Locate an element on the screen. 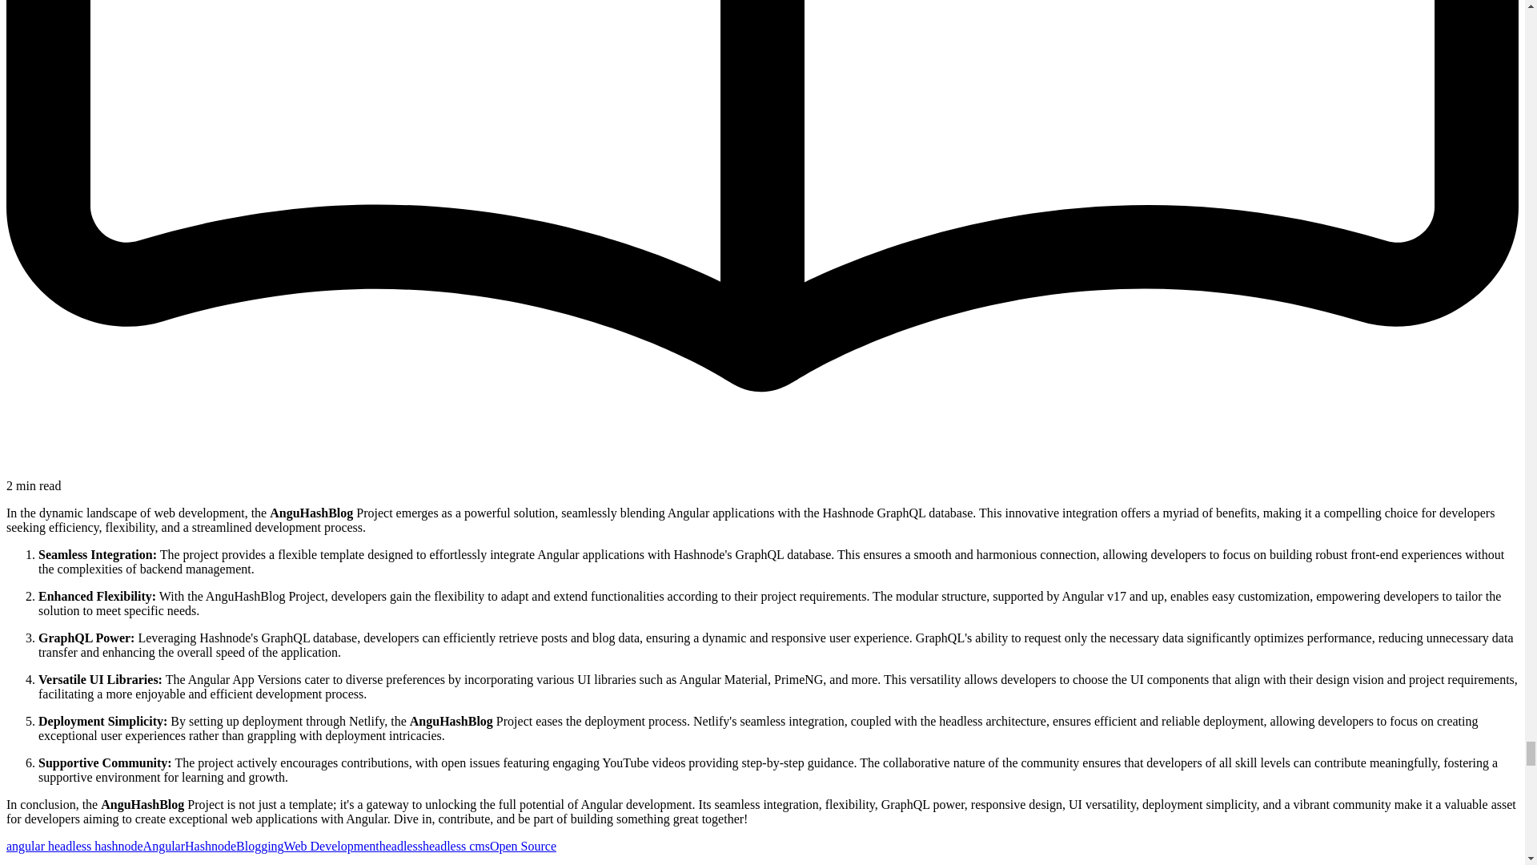 The image size is (1537, 865). headless cms is located at coordinates (456, 846).